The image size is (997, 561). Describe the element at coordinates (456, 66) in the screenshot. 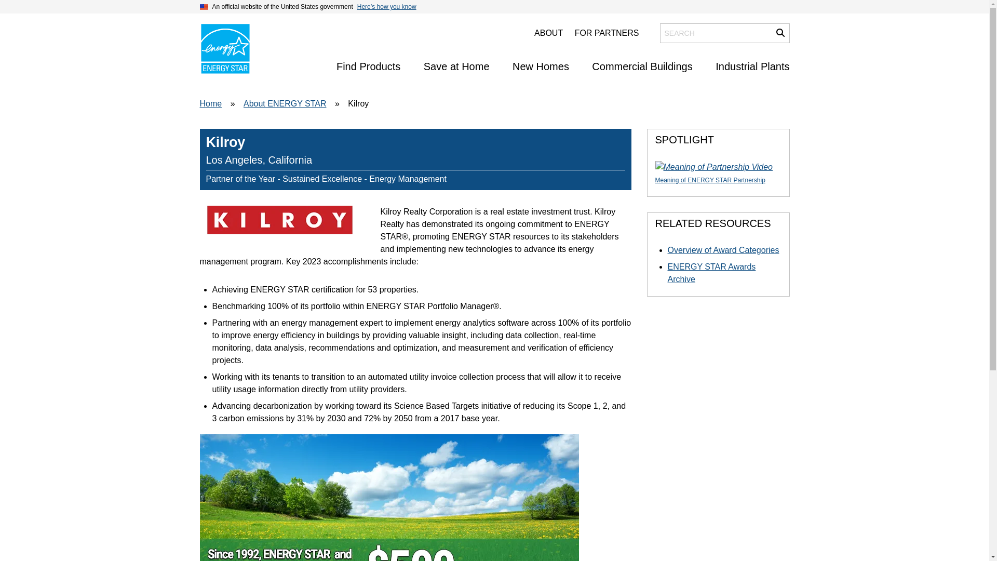

I see `Save at Home` at that location.